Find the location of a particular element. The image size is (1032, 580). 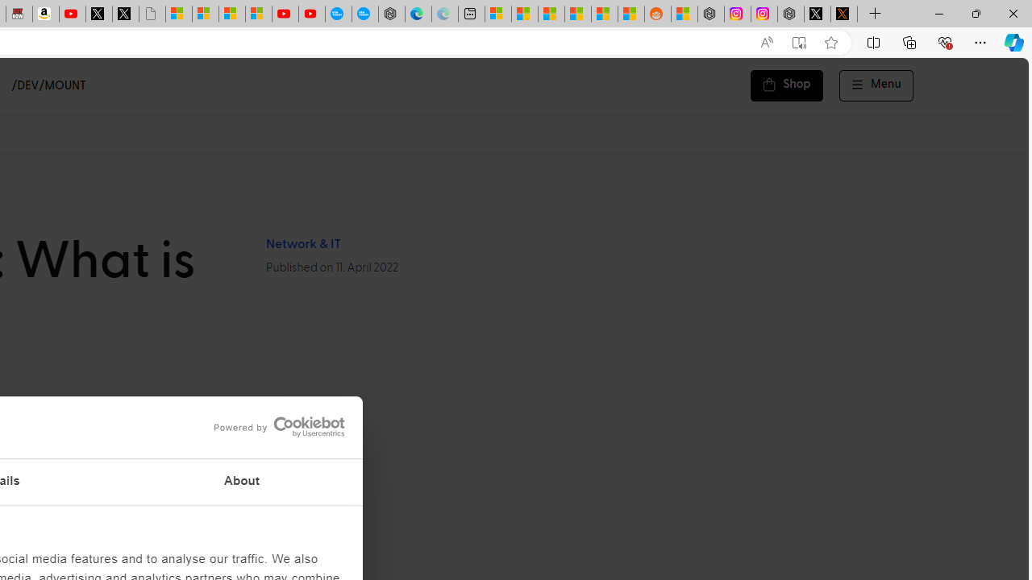

Nordace (@NordaceOfficial) / X is located at coordinates (818, 14).